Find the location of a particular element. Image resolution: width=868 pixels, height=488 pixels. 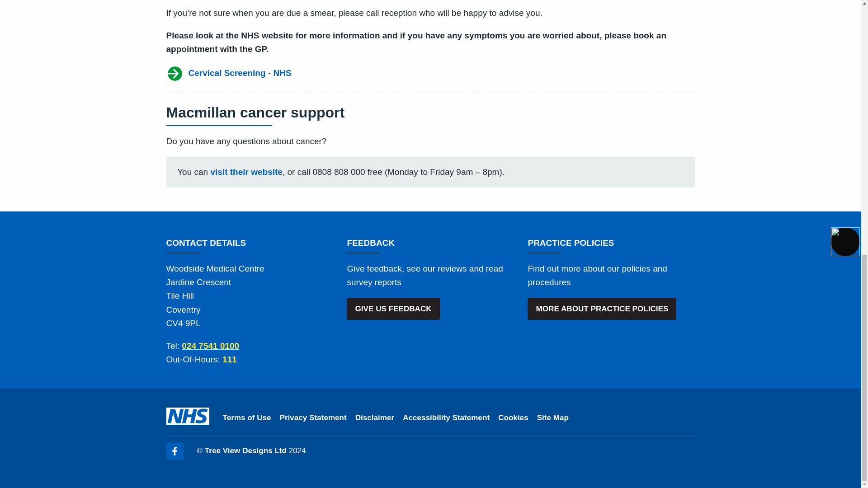

visit their website is located at coordinates (246, 172).